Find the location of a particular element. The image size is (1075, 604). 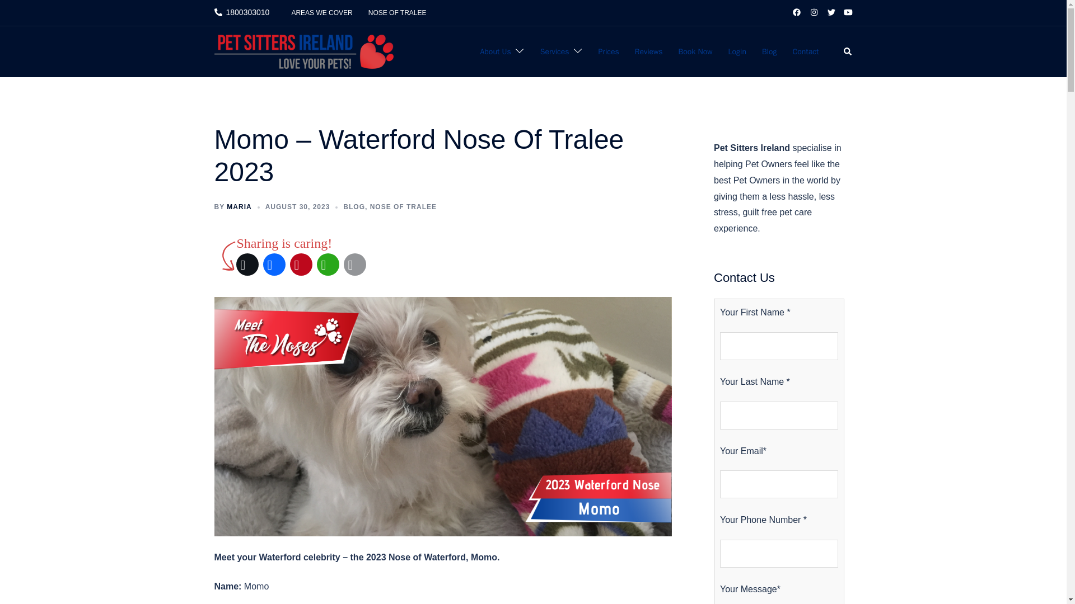

NOSE OF TRALEE is located at coordinates (398, 13).